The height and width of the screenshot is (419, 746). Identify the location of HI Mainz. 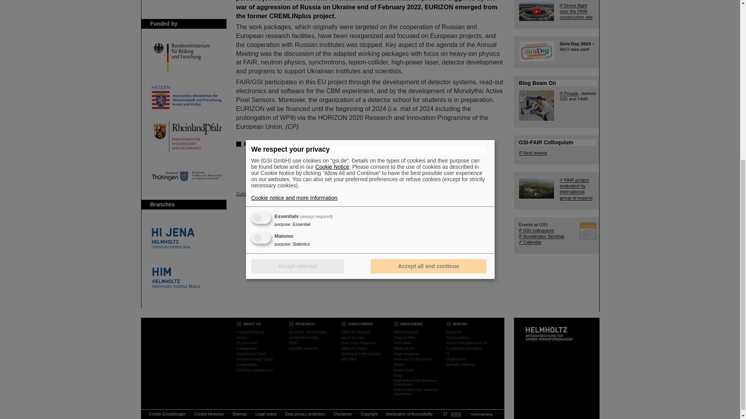
(186, 278).